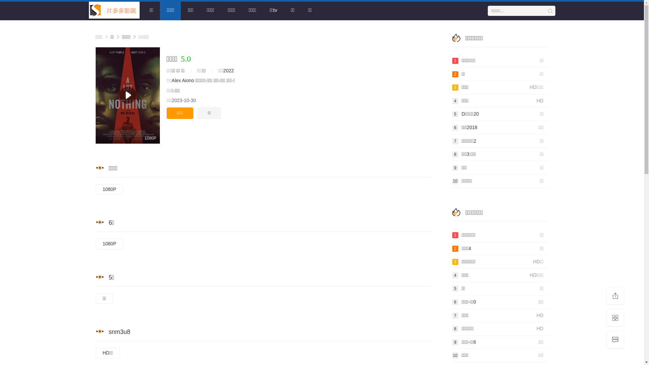 This screenshot has height=365, width=649. What do you see at coordinates (176, 80) in the screenshot?
I see `Alex` at bounding box center [176, 80].